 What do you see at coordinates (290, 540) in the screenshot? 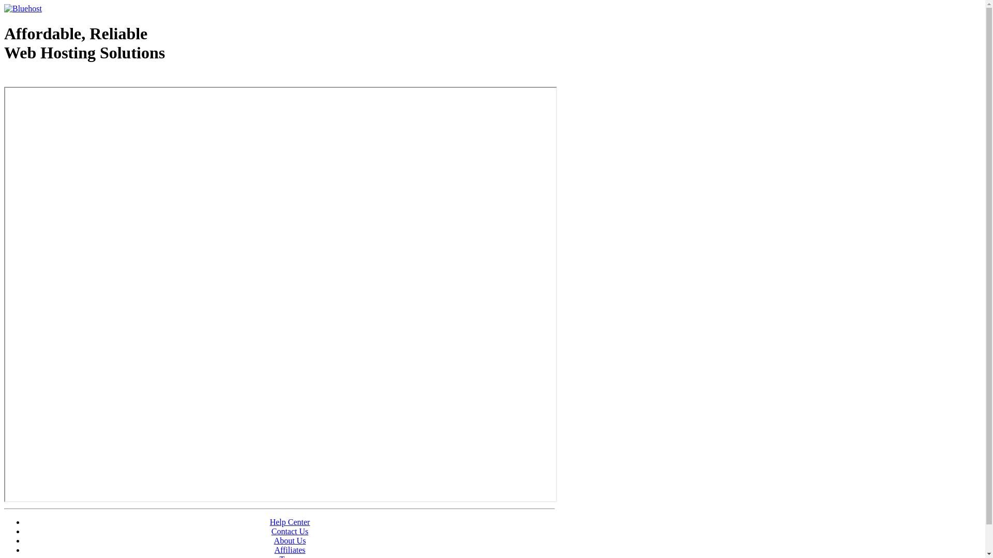
I see `About Us` at bounding box center [290, 540].